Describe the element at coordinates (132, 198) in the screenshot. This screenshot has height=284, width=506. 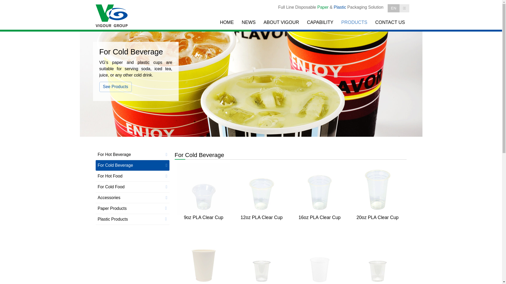
I see `Accessories` at that location.